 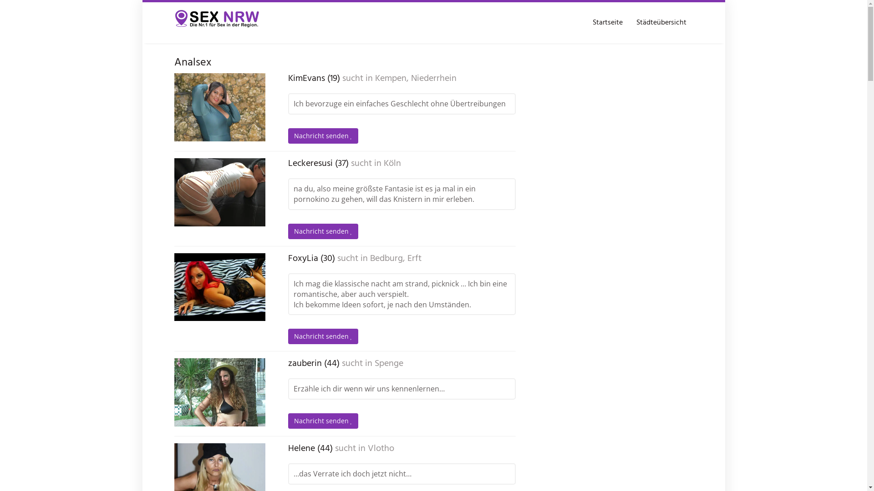 I want to click on Spenge, so click(x=389, y=364).